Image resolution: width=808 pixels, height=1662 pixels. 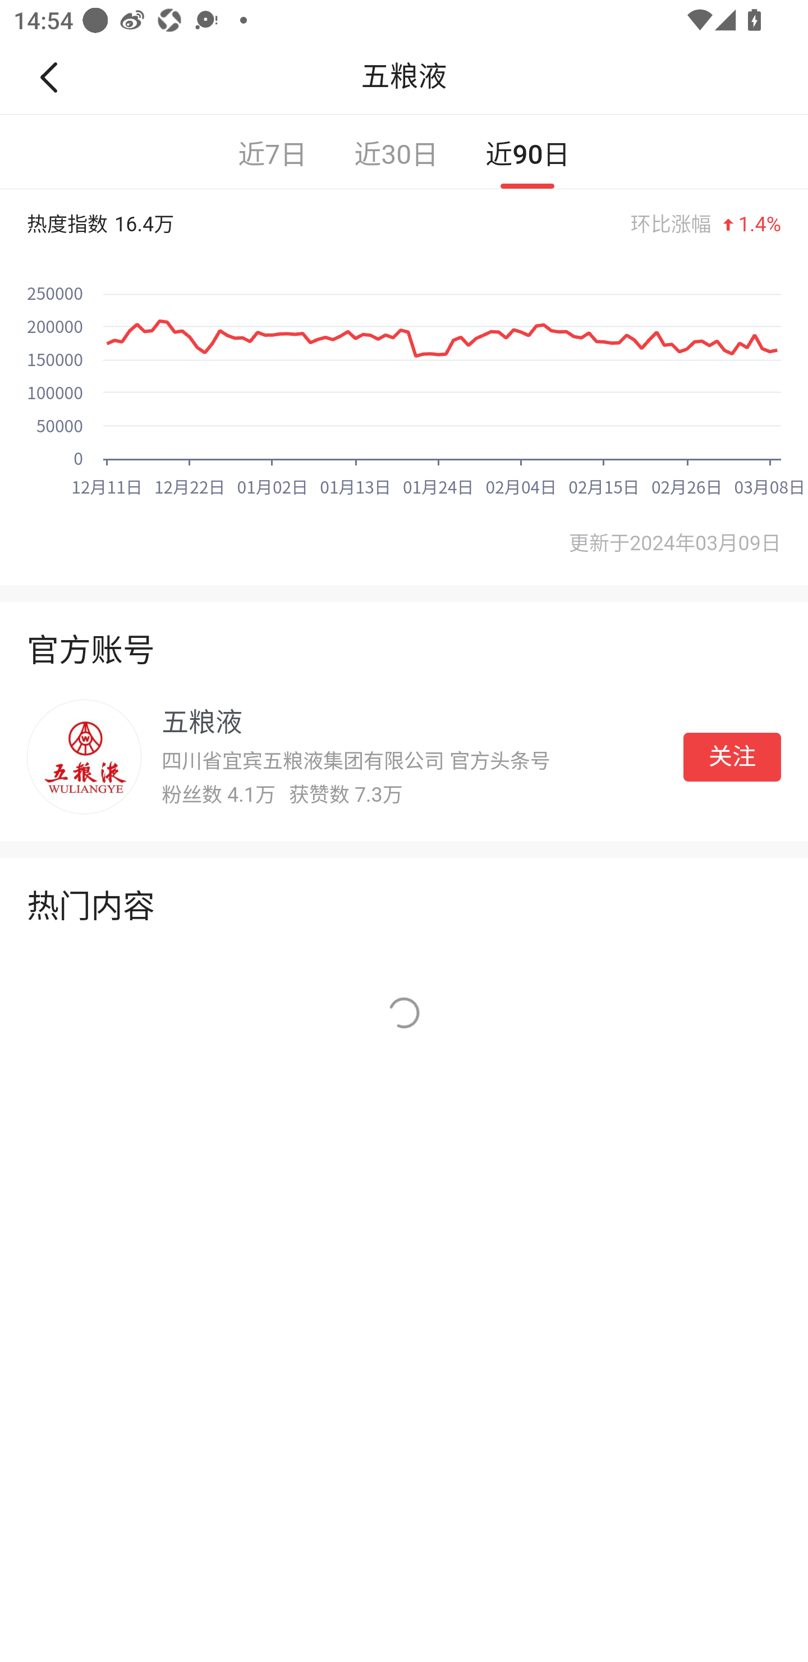 What do you see at coordinates (57, 77) in the screenshot?
I see `返回` at bounding box center [57, 77].